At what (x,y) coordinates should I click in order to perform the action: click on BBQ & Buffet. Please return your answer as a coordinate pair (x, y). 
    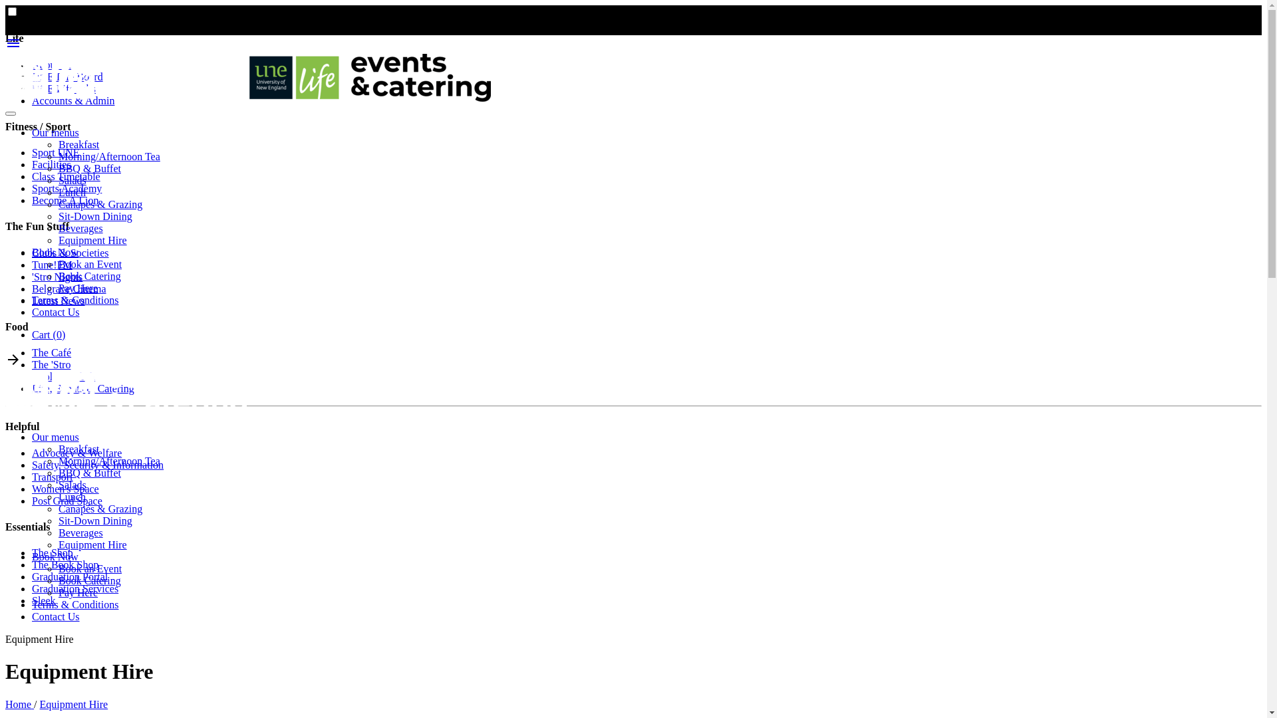
    Looking at the image, I should click on (90, 169).